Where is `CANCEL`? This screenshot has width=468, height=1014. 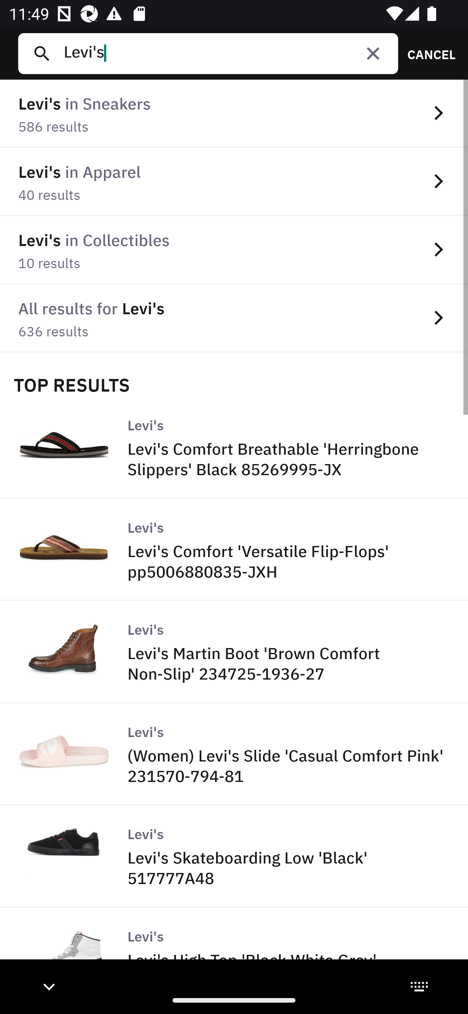 CANCEL is located at coordinates (427, 53).